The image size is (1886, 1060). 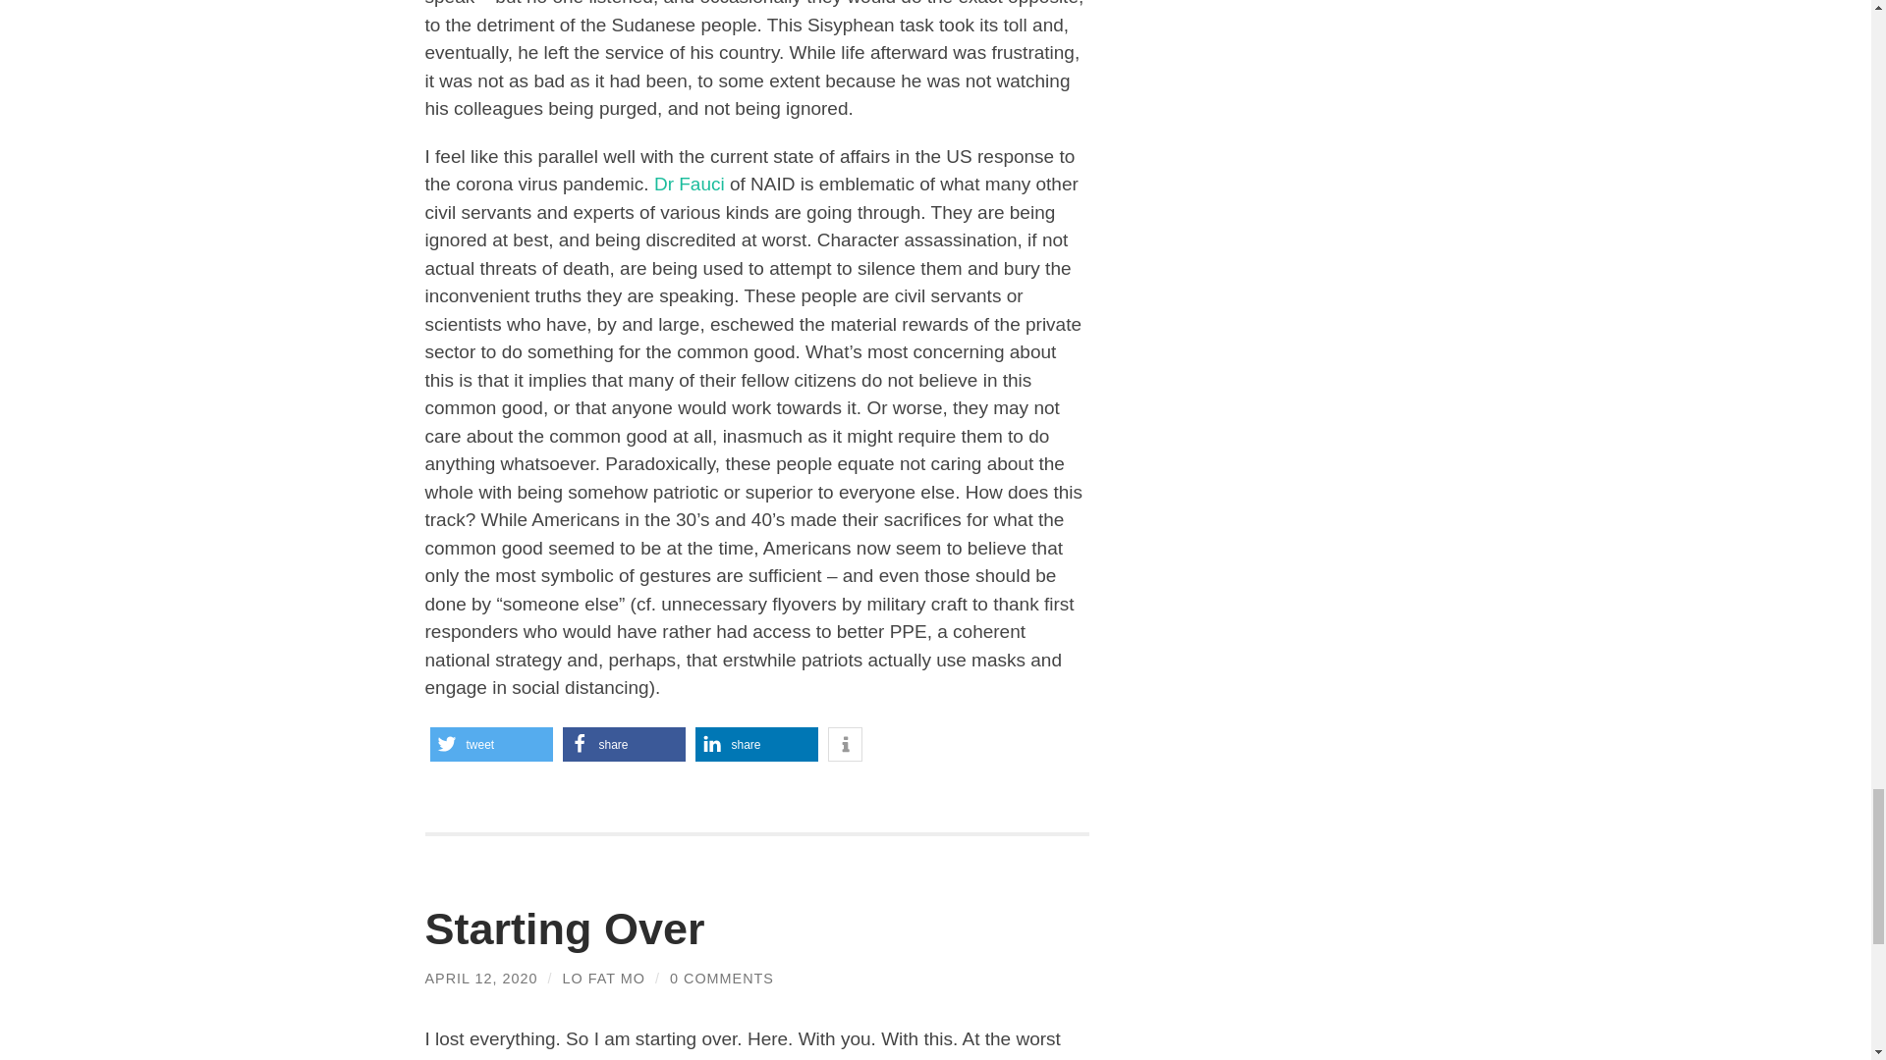 What do you see at coordinates (756, 744) in the screenshot?
I see `share ` at bounding box center [756, 744].